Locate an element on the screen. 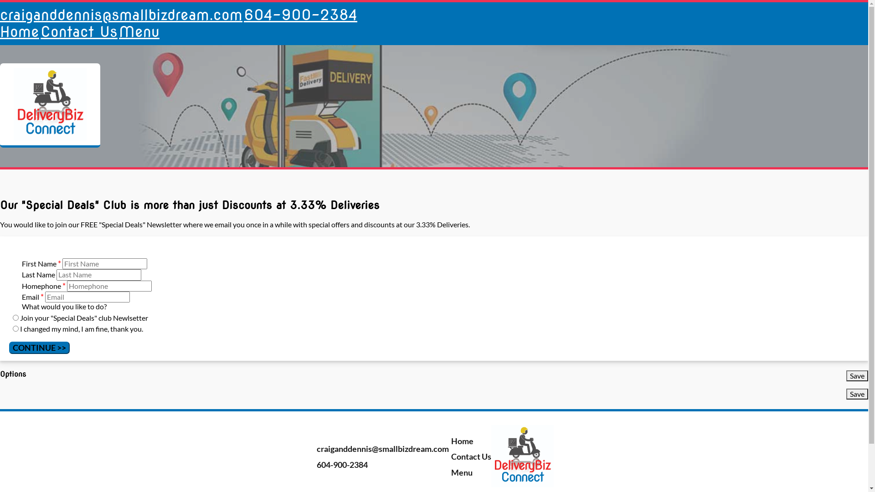  Home is located at coordinates (20, 32).